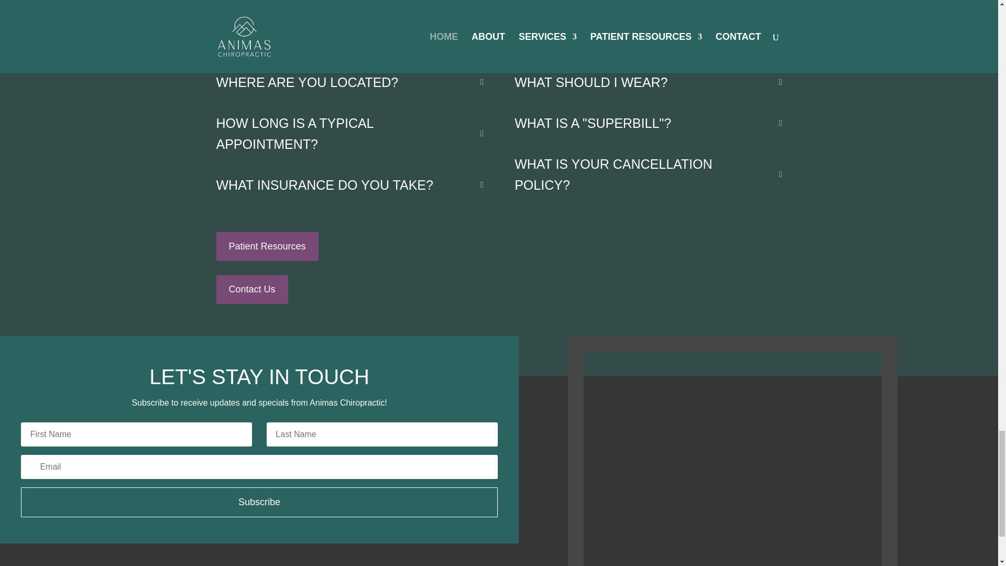 The height and width of the screenshot is (566, 1006). Describe the element at coordinates (259, 502) in the screenshot. I see `Subscribe` at that location.